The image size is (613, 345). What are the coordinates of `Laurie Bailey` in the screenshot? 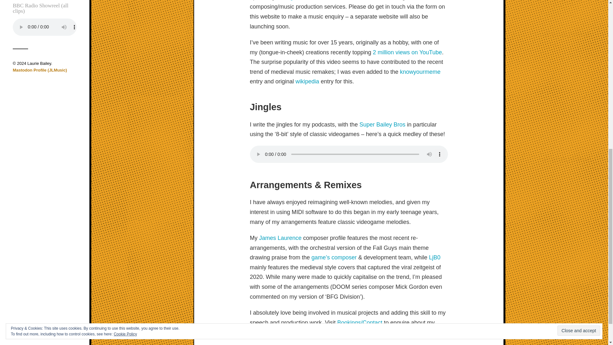 It's located at (39, 63).